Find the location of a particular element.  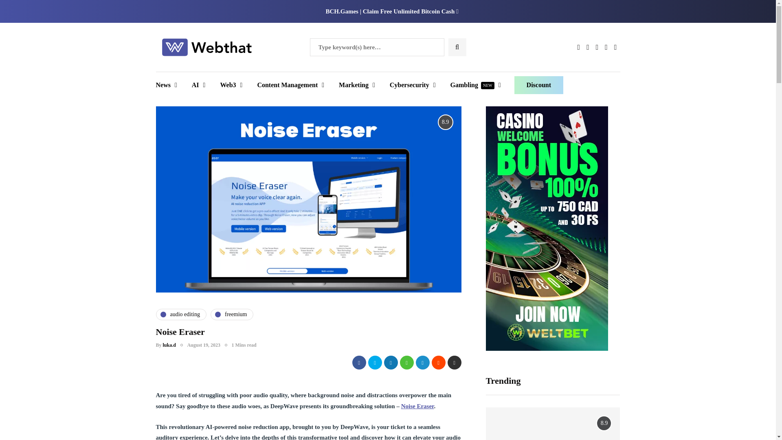

News is located at coordinates (169, 85).